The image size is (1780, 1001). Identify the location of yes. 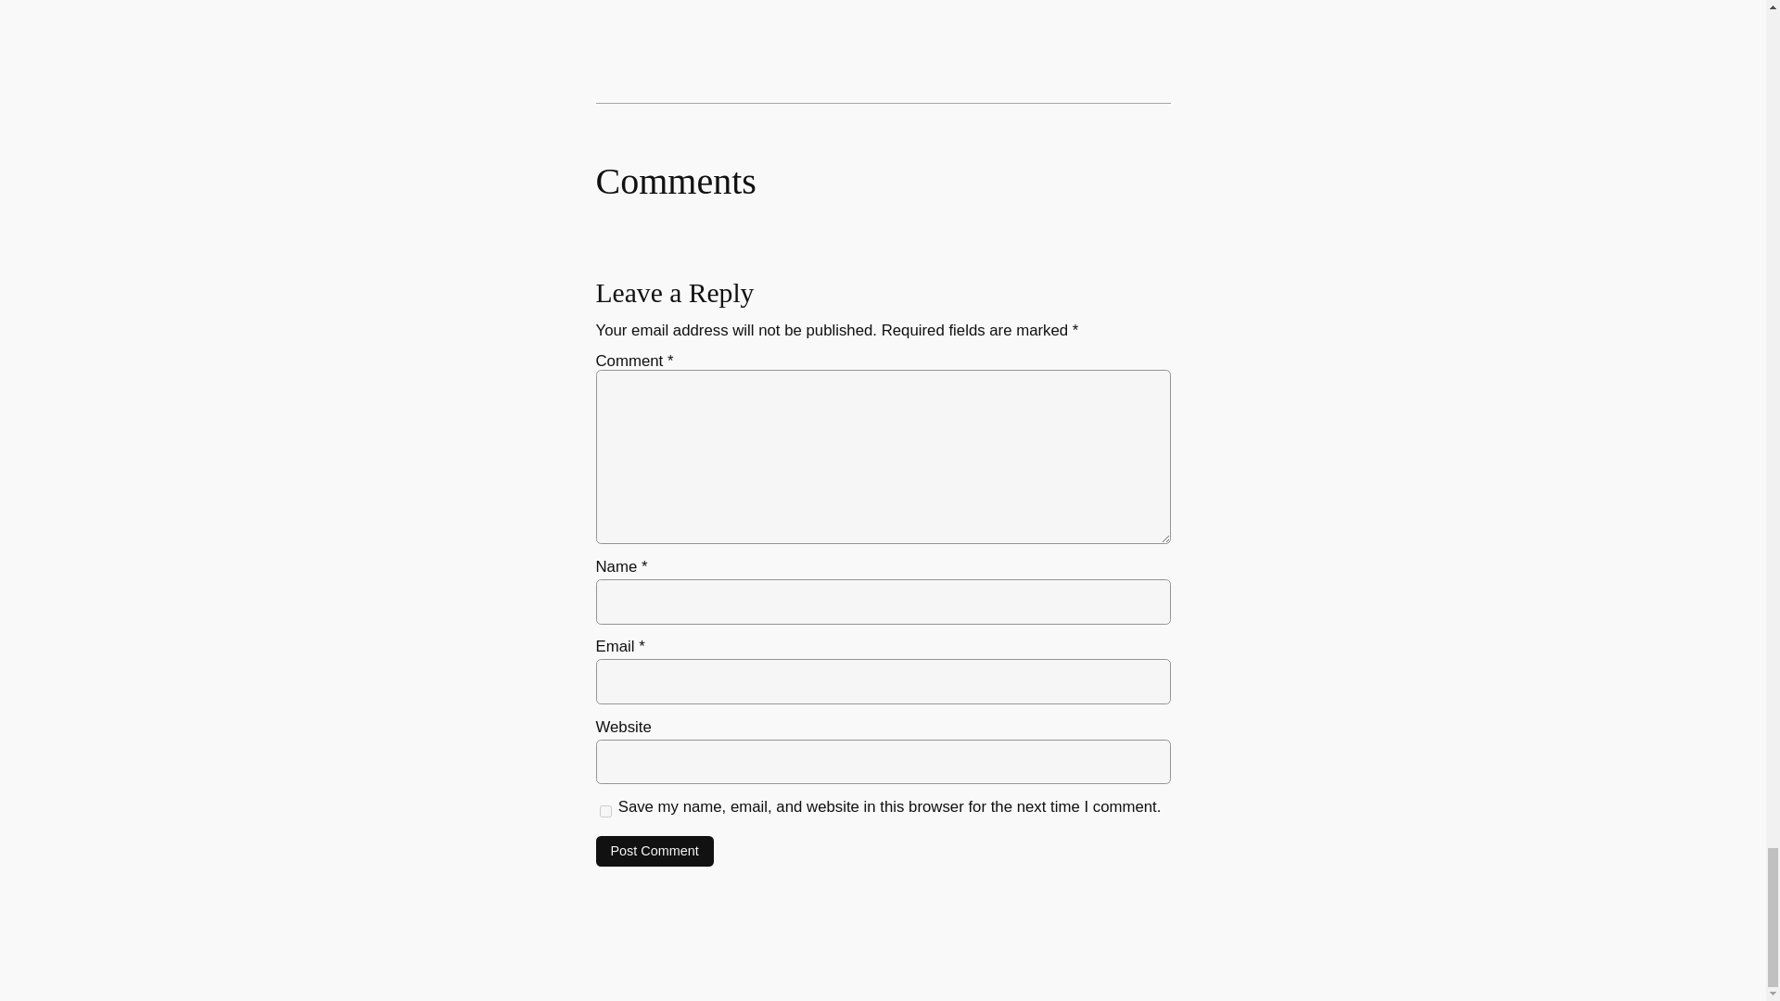
(604, 812).